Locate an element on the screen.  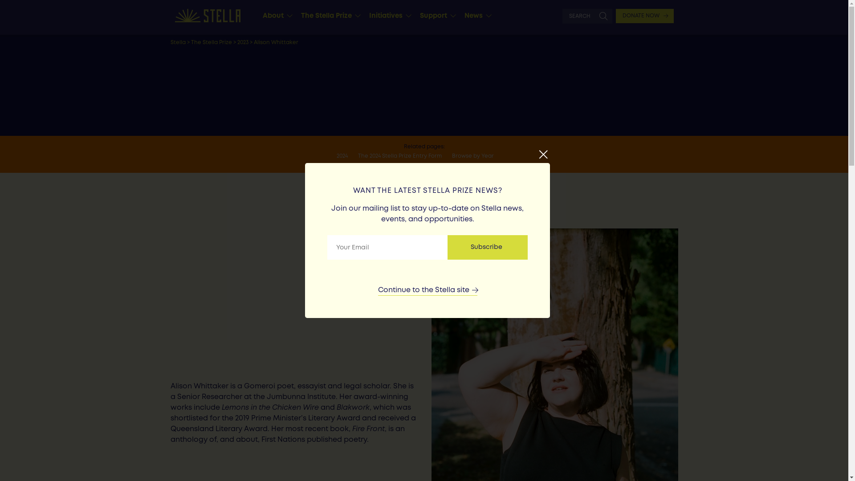
The Stella Prize is located at coordinates (211, 43).